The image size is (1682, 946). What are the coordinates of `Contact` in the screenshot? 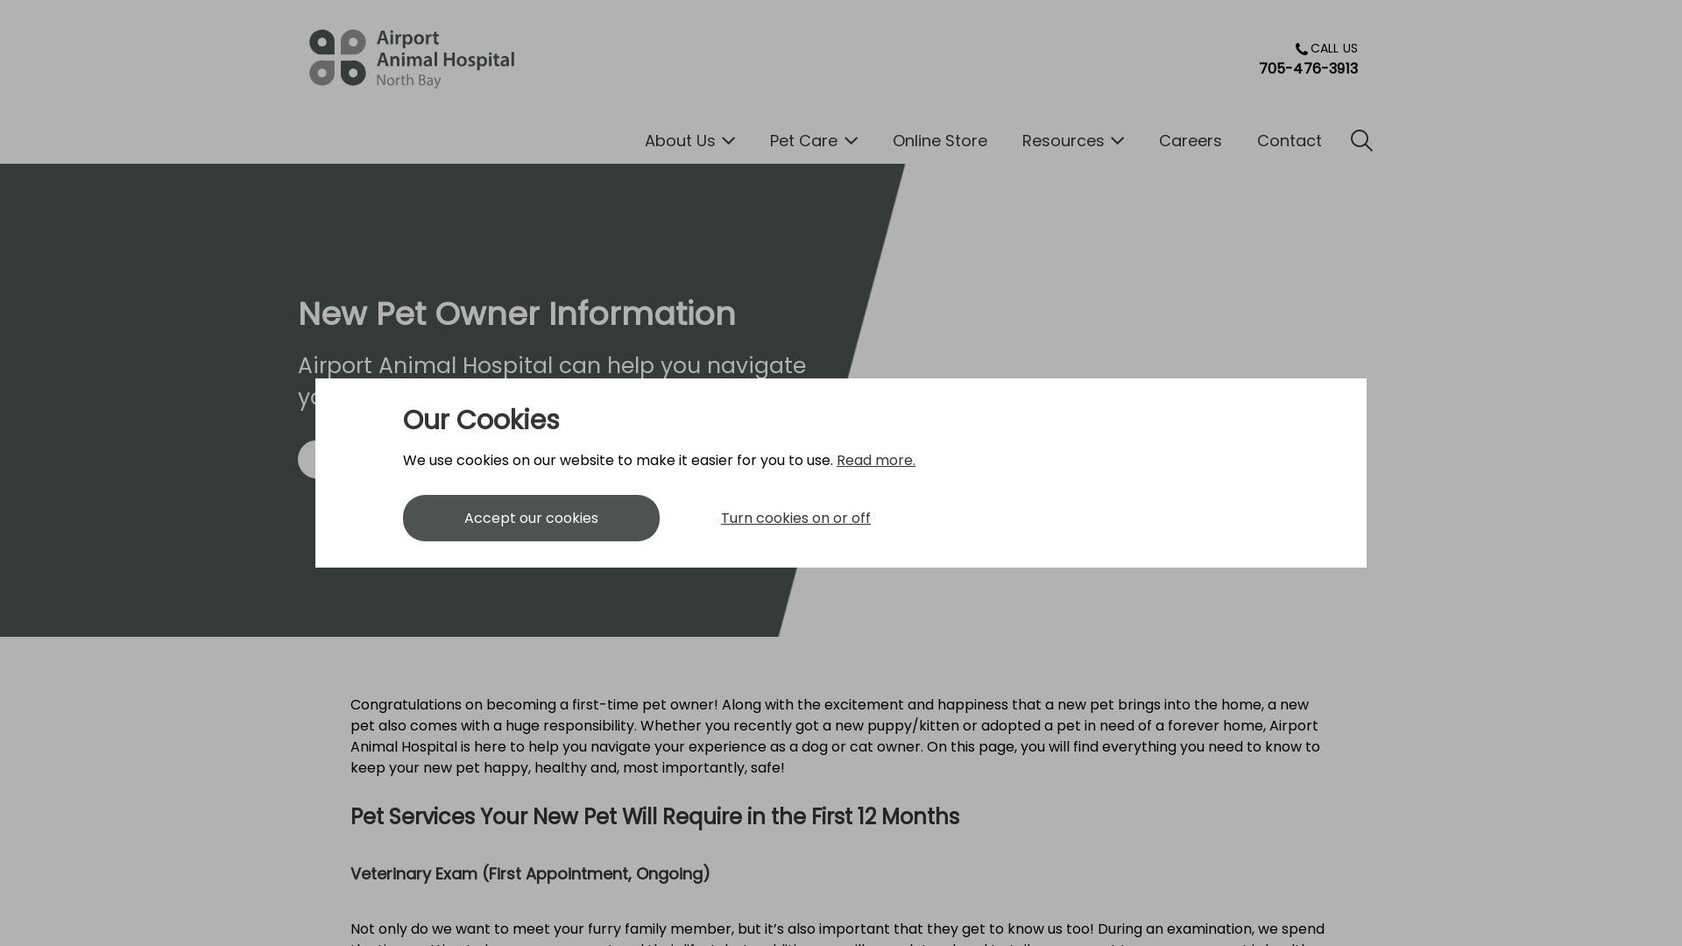 It's located at (1290, 140).